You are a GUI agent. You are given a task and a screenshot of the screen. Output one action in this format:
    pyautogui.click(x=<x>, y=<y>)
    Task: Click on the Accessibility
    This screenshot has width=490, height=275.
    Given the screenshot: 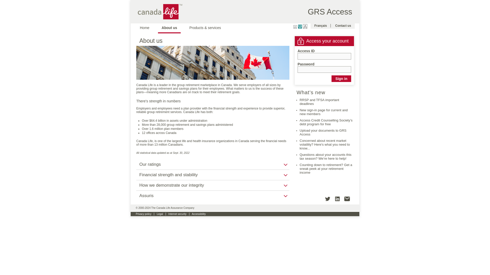 What is the action you would take?
    pyautogui.click(x=199, y=214)
    